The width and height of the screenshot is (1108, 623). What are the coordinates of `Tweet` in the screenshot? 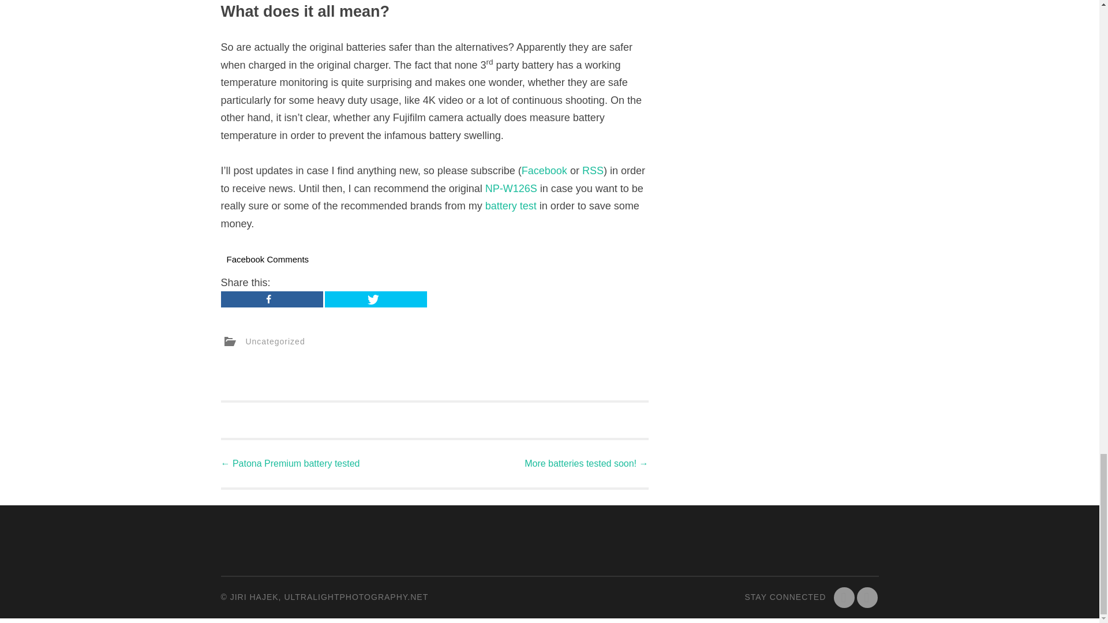 It's located at (375, 299).